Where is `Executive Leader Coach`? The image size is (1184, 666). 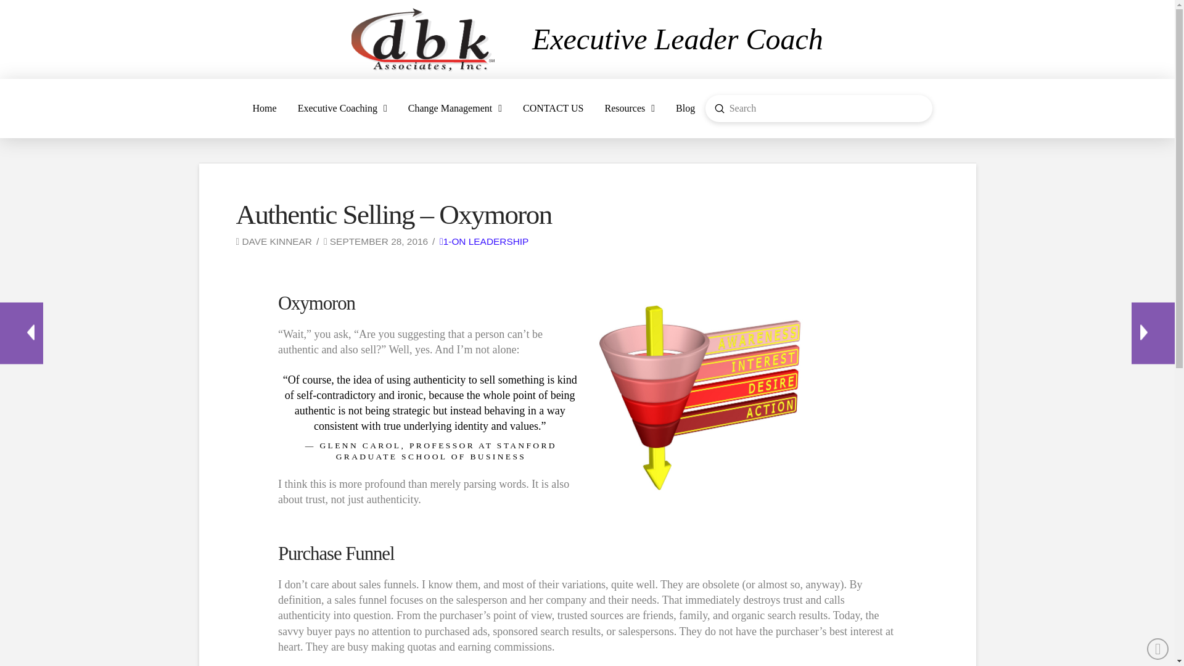
Executive Leader Coach is located at coordinates (677, 38).